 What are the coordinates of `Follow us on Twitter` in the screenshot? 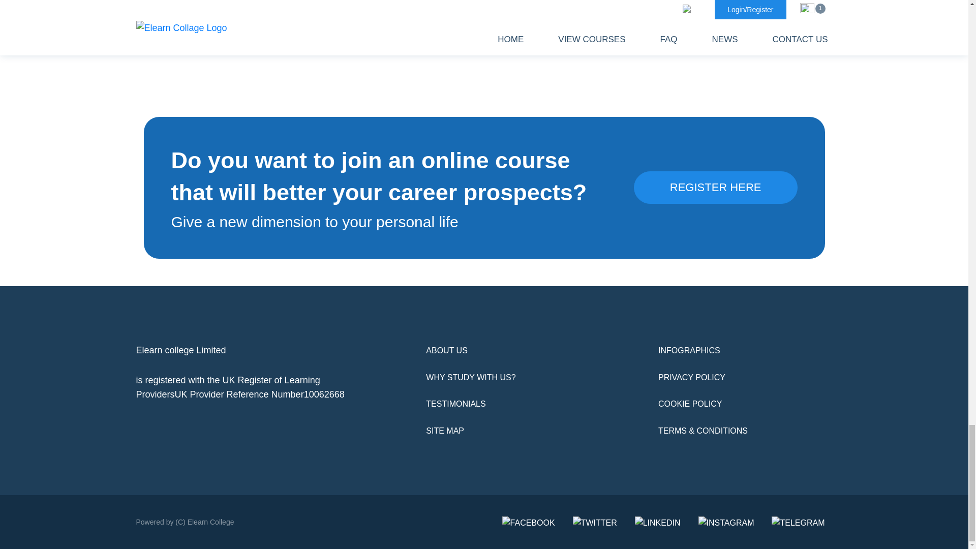 It's located at (595, 522).